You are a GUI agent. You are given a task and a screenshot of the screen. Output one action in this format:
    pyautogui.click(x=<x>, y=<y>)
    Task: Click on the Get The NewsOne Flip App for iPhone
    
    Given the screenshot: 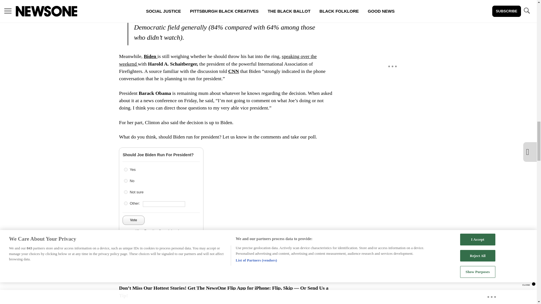 What is the action you would take?
    pyautogui.click(x=229, y=288)
    